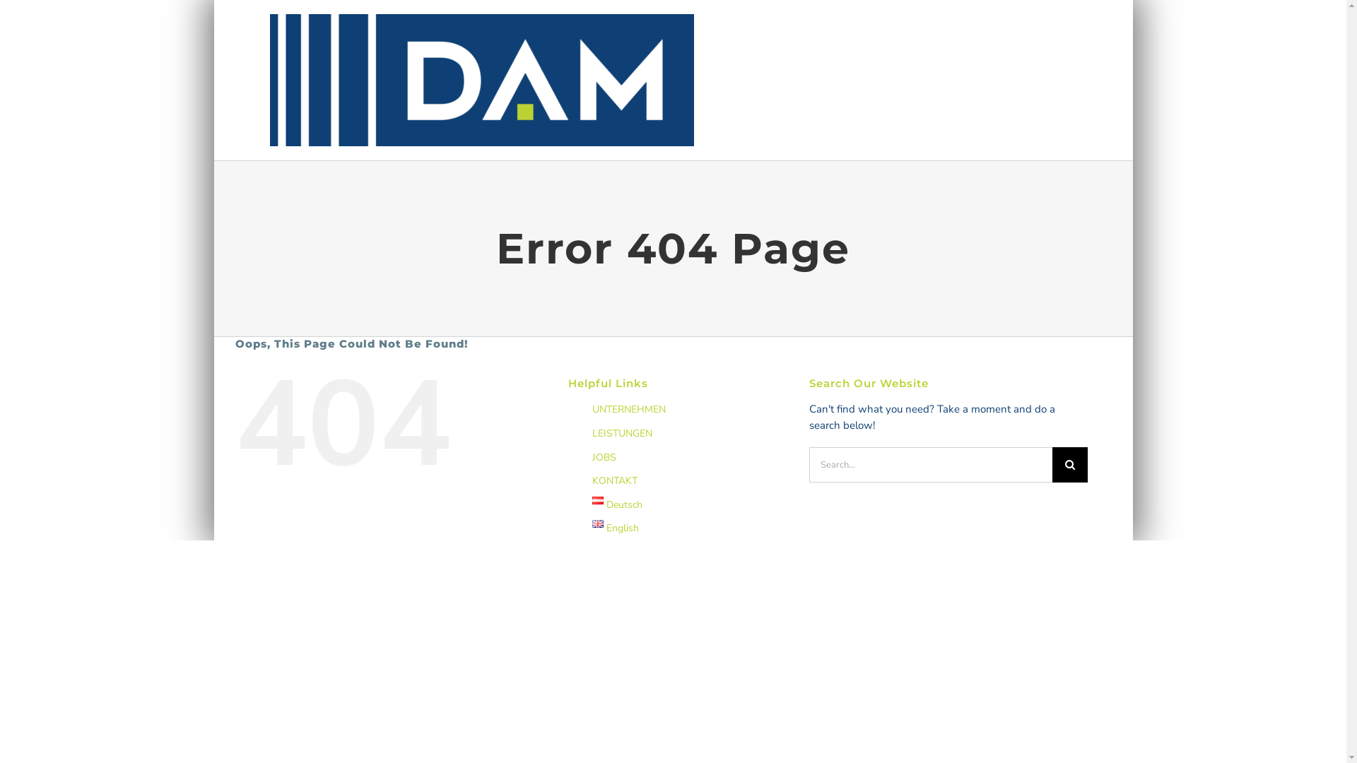 The height and width of the screenshot is (763, 1357). Describe the element at coordinates (629, 410) in the screenshot. I see `UNTERNEHMEN` at that location.